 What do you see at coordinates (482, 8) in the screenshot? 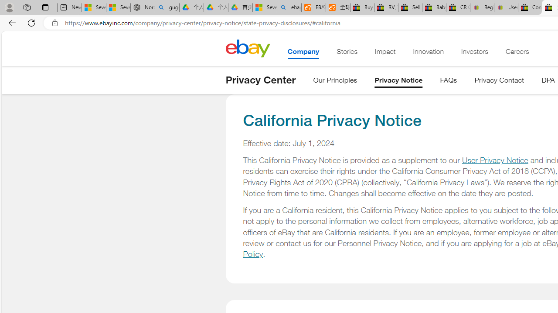
I see `Register: Create a personal eBay account` at bounding box center [482, 8].